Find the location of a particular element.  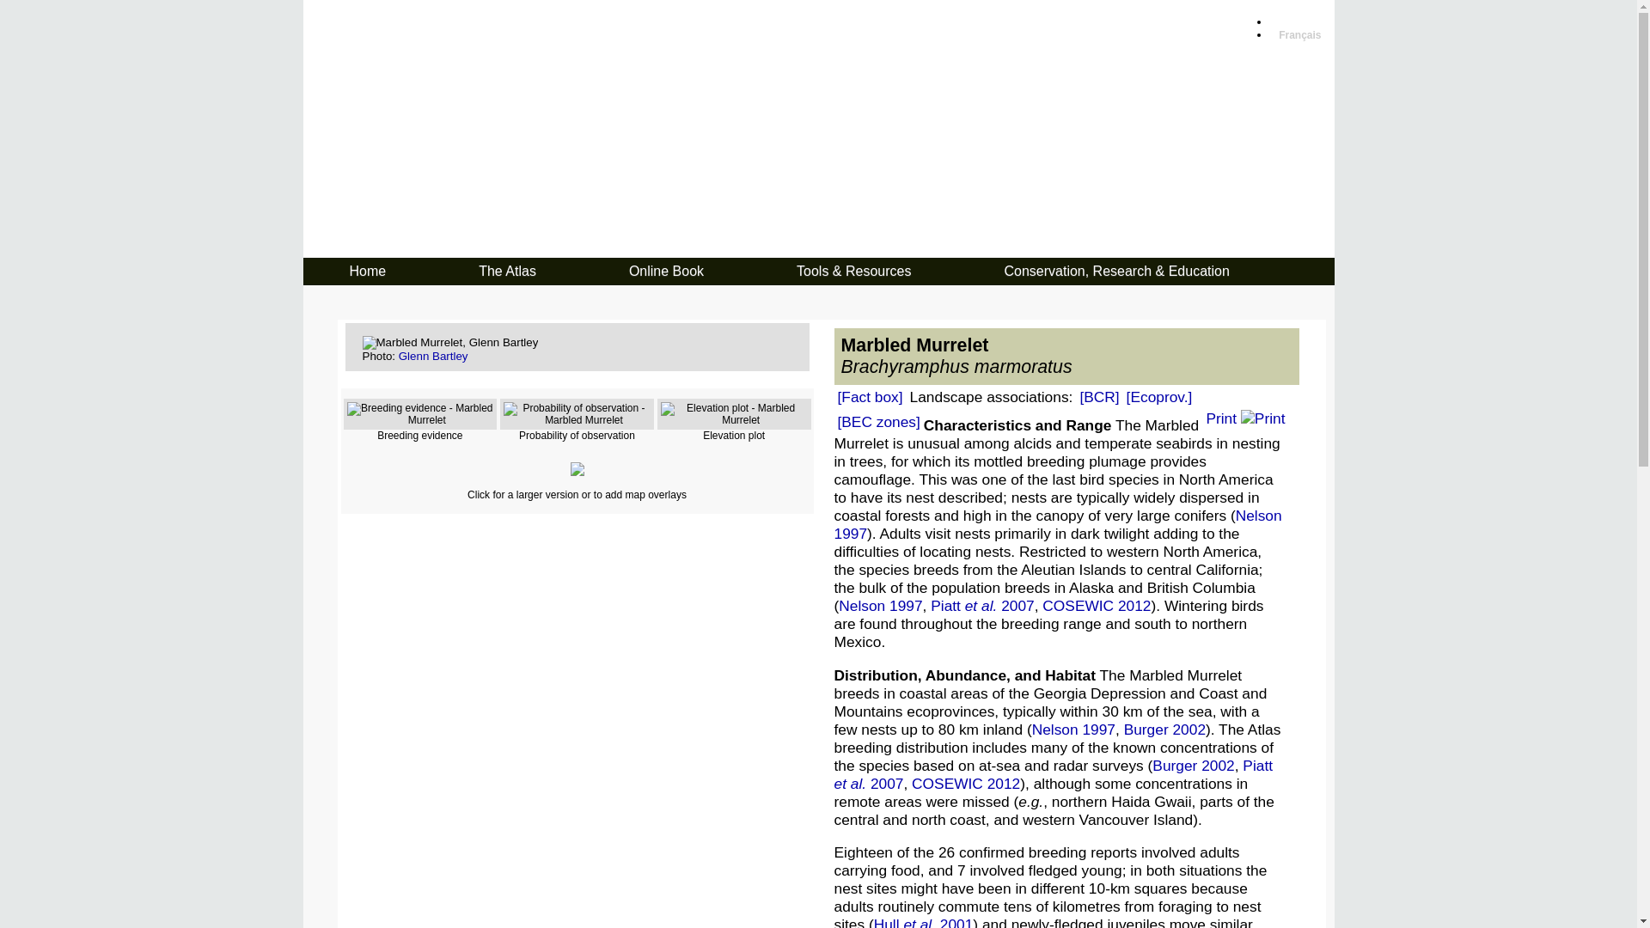

Conservation, Research & Education is located at coordinates (1116, 272).